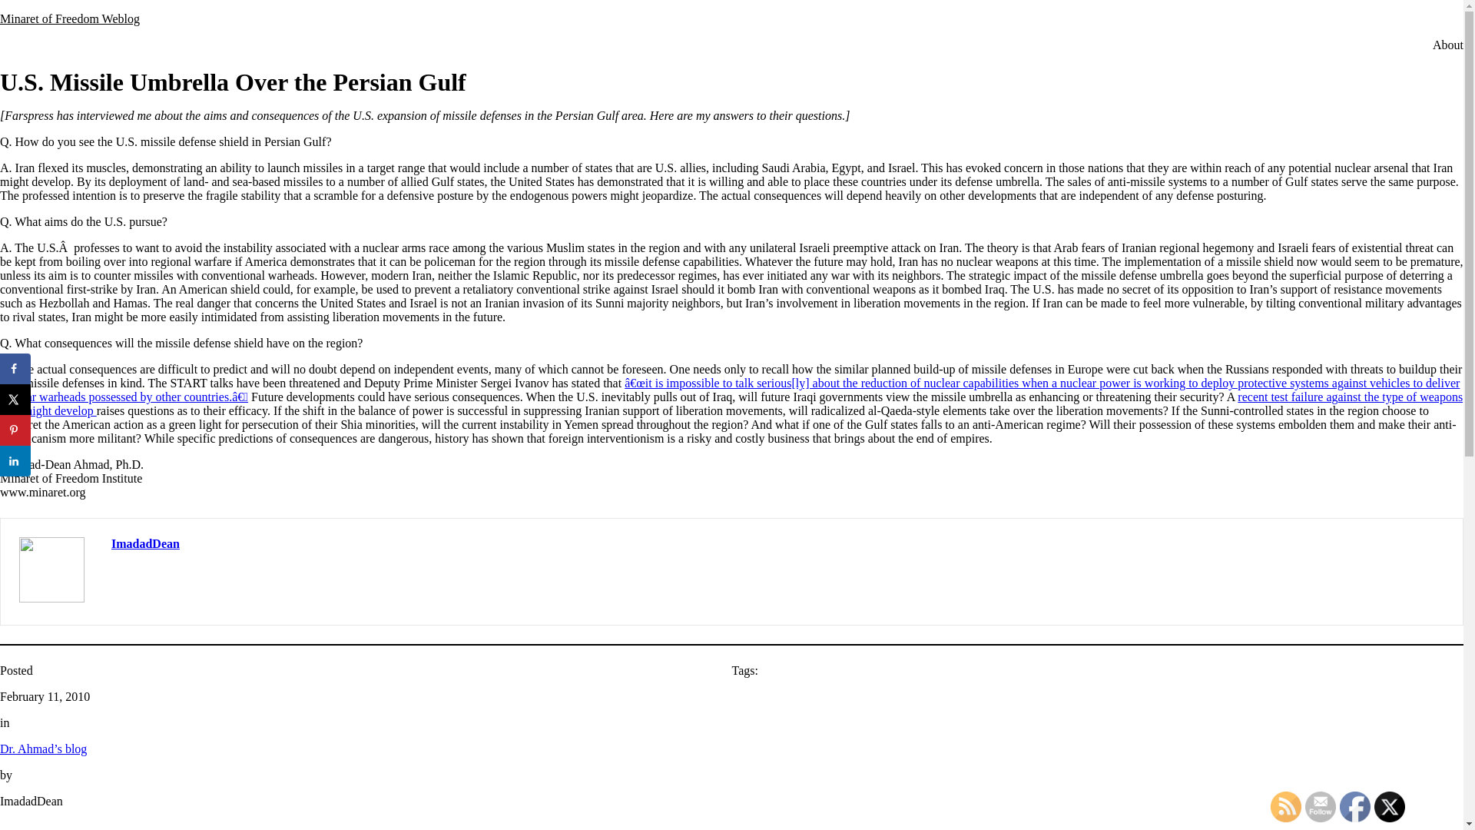 The width and height of the screenshot is (1475, 830). What do you see at coordinates (1354, 807) in the screenshot?
I see `Facebook` at bounding box center [1354, 807].